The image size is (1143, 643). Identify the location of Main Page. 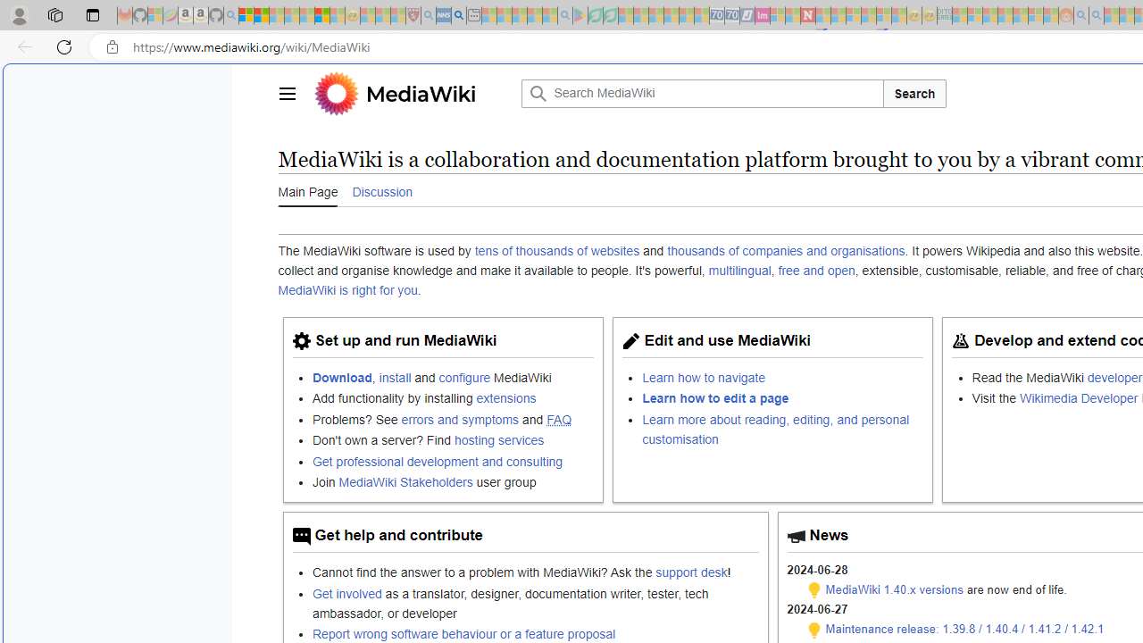
(307, 191).